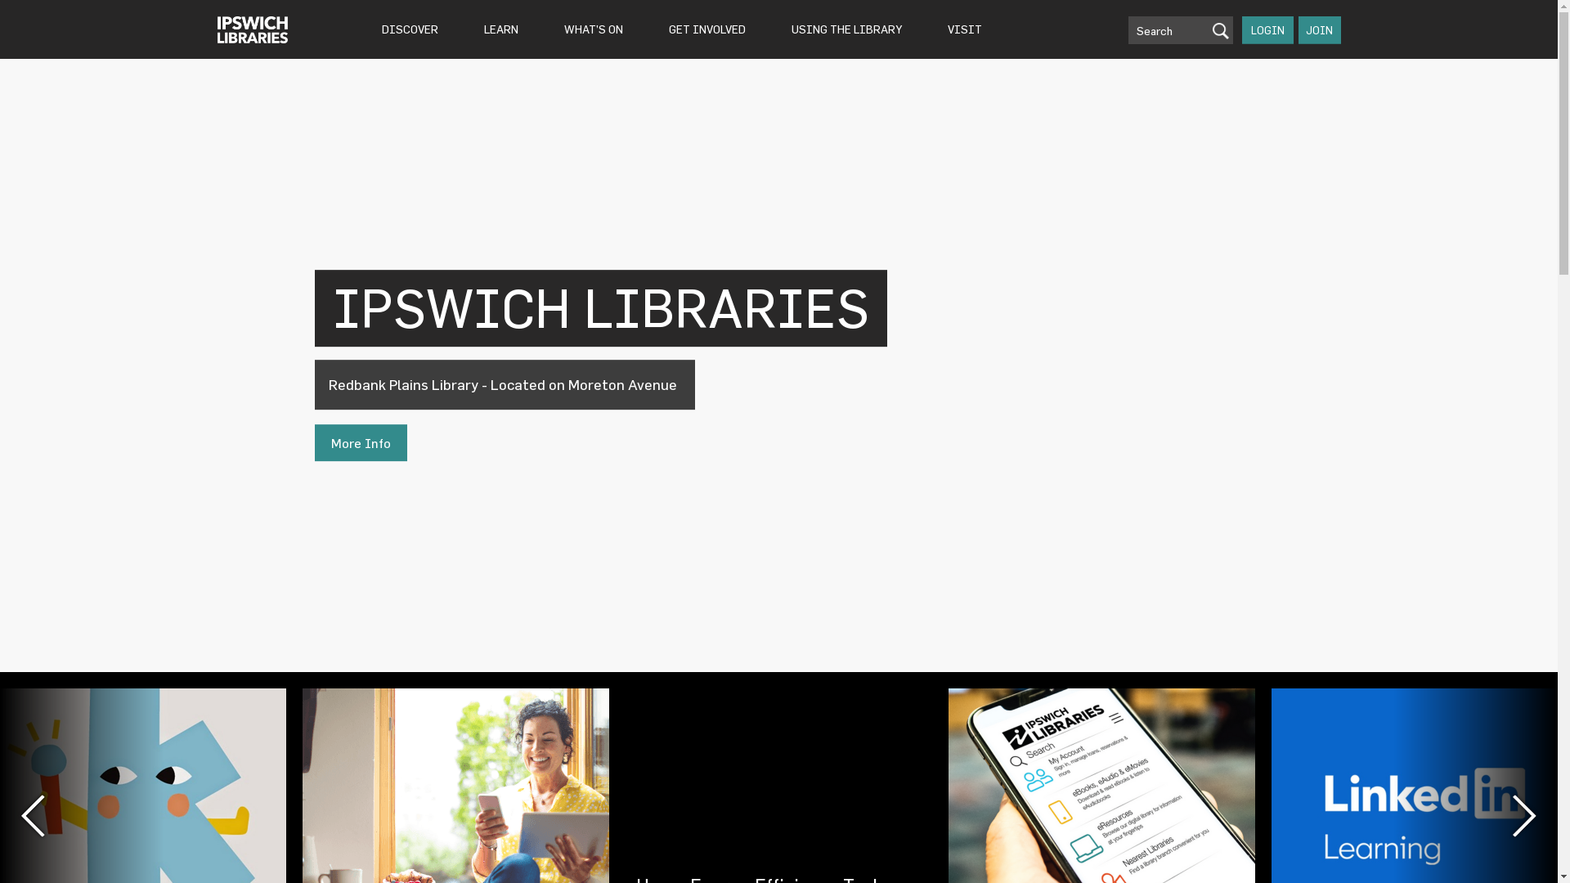 The height and width of the screenshot is (883, 1570). I want to click on VISIT, so click(965, 29).